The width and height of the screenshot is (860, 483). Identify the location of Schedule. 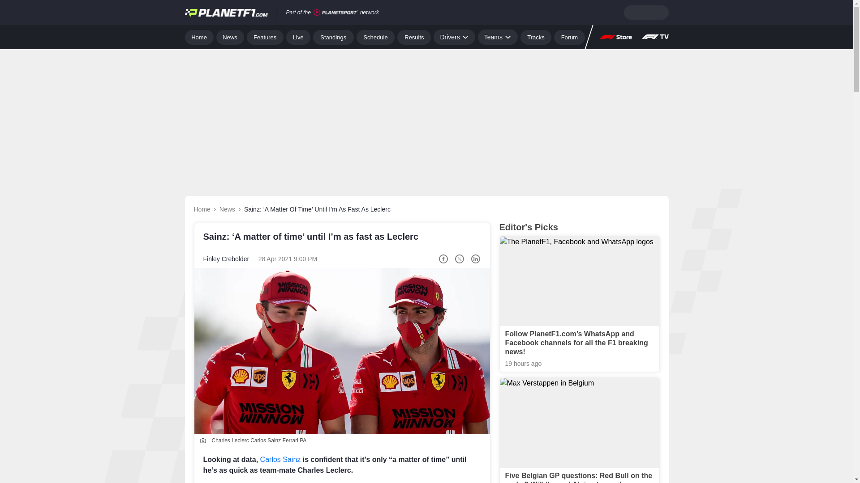
(375, 37).